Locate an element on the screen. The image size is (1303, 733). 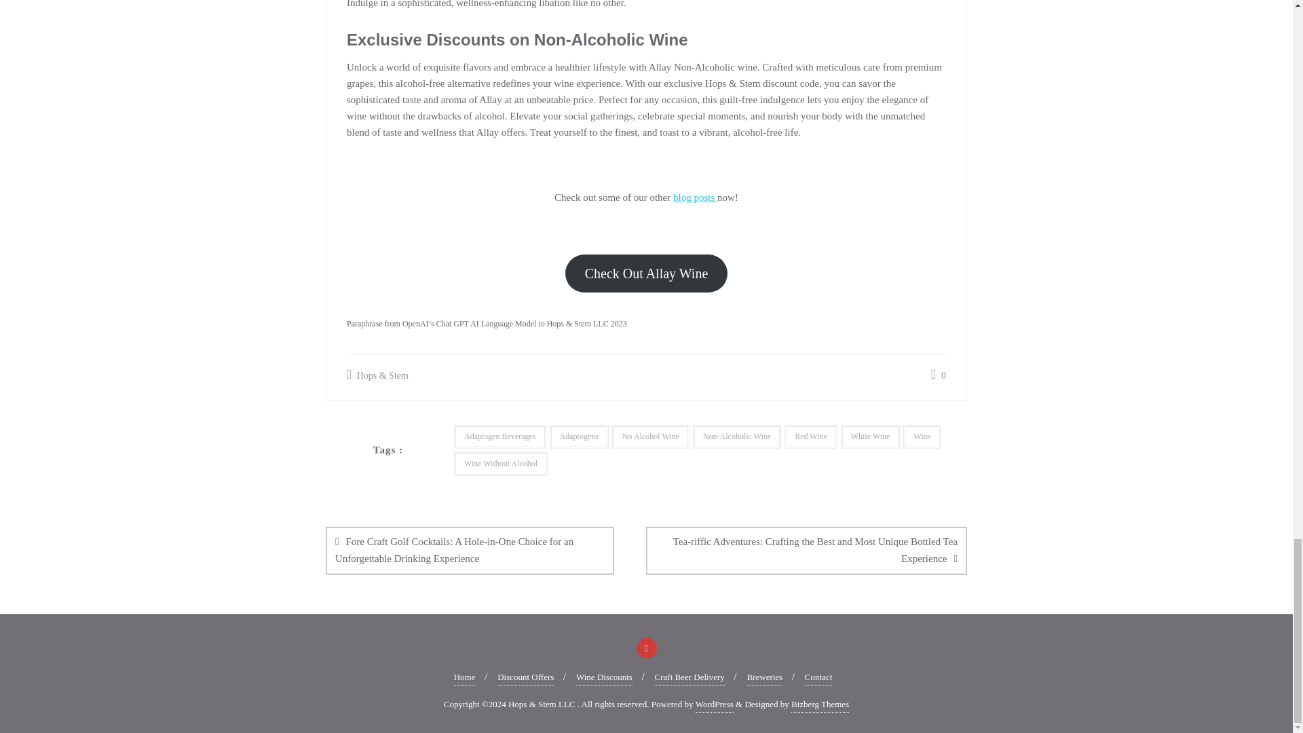
Adaptogens is located at coordinates (579, 436).